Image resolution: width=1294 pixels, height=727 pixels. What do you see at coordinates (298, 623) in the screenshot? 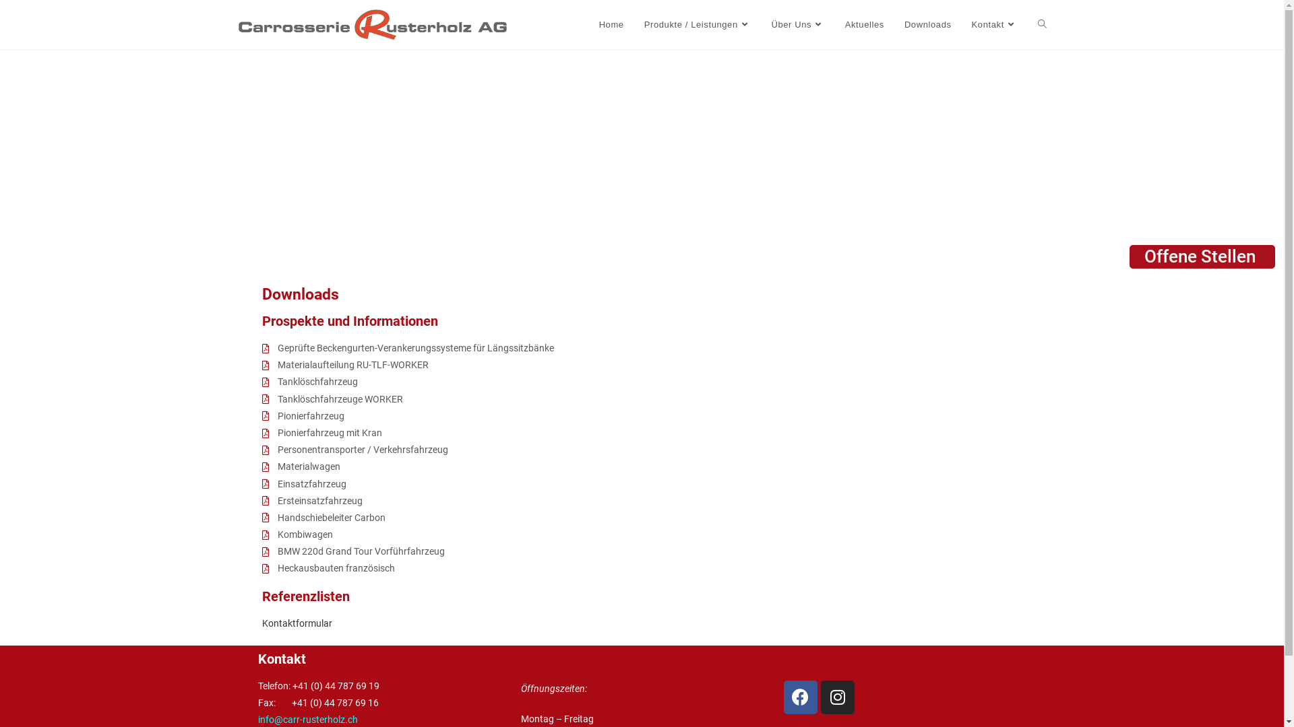
I see `Kontaktformular ` at bounding box center [298, 623].